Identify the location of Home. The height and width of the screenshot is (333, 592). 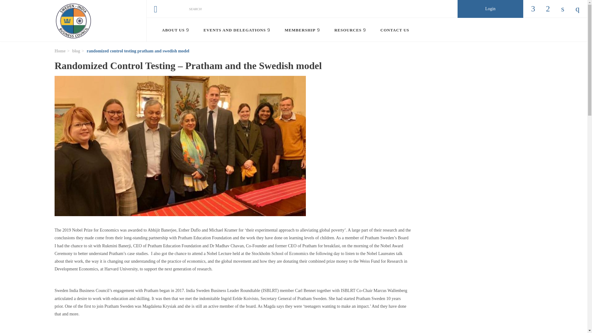
(73, 21).